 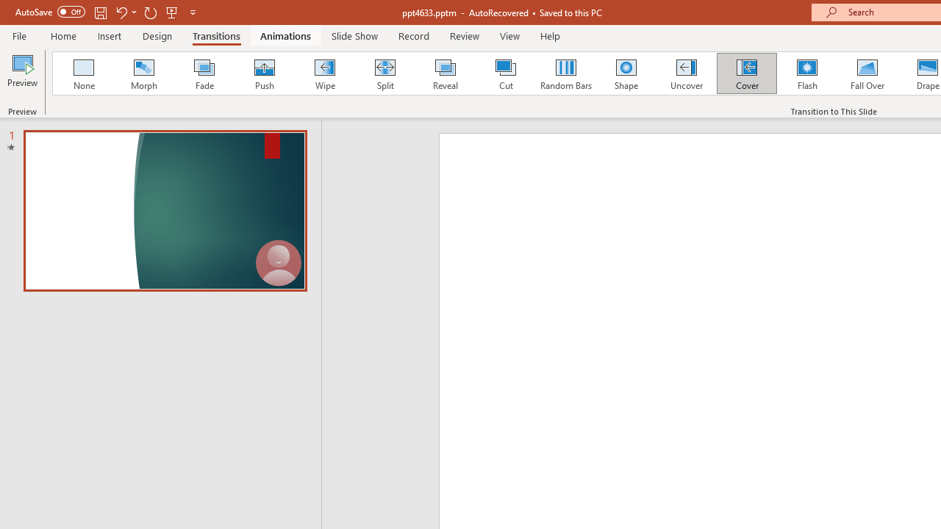 What do you see at coordinates (179, 73) in the screenshot?
I see `Facet` at bounding box center [179, 73].